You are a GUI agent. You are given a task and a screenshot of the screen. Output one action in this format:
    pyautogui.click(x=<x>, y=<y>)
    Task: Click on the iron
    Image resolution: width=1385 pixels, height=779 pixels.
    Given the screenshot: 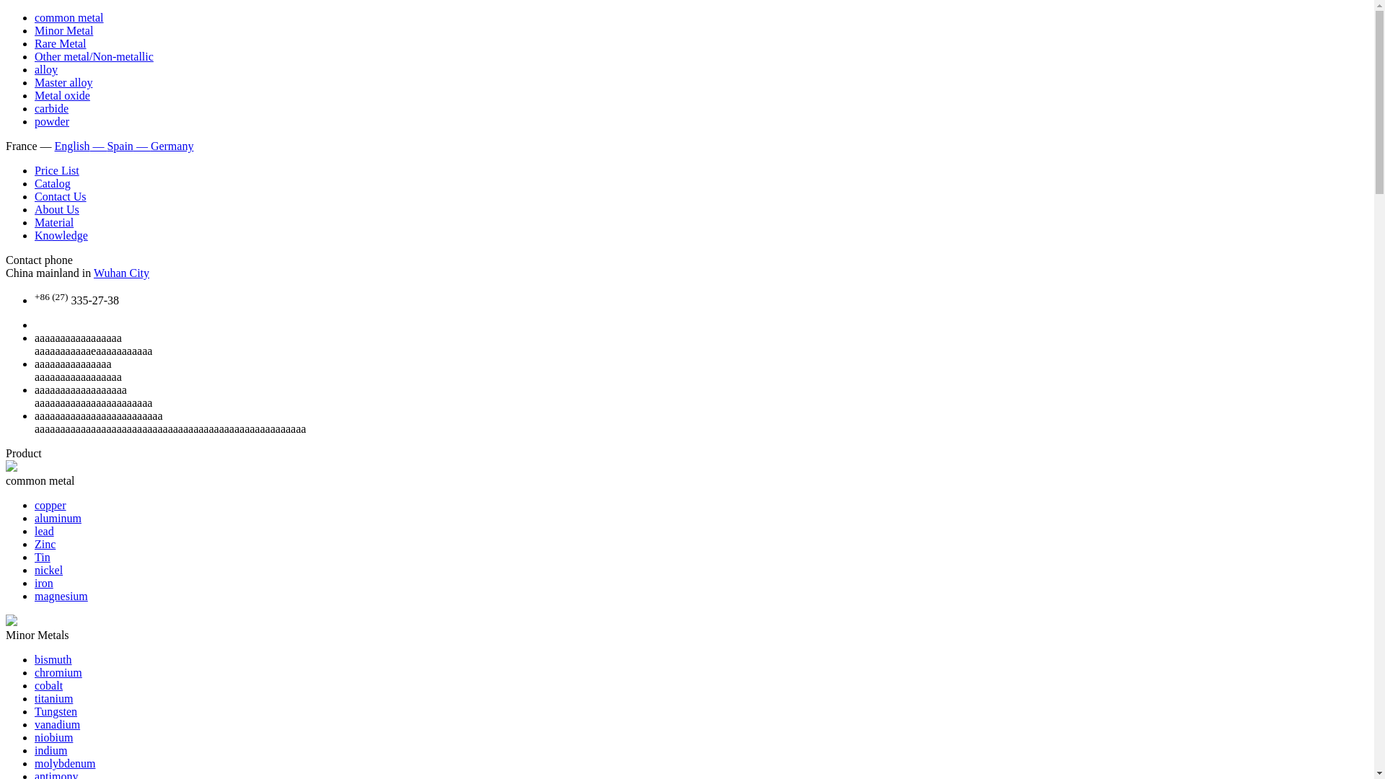 What is the action you would take?
    pyautogui.click(x=44, y=583)
    